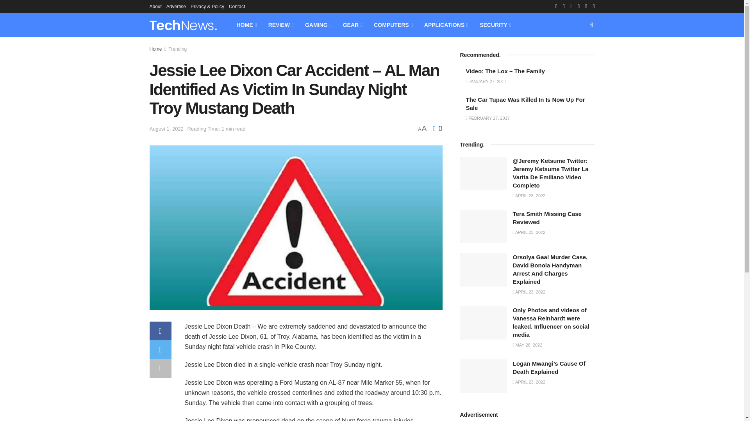 Image resolution: width=750 pixels, height=421 pixels. What do you see at coordinates (155, 6) in the screenshot?
I see `About` at bounding box center [155, 6].